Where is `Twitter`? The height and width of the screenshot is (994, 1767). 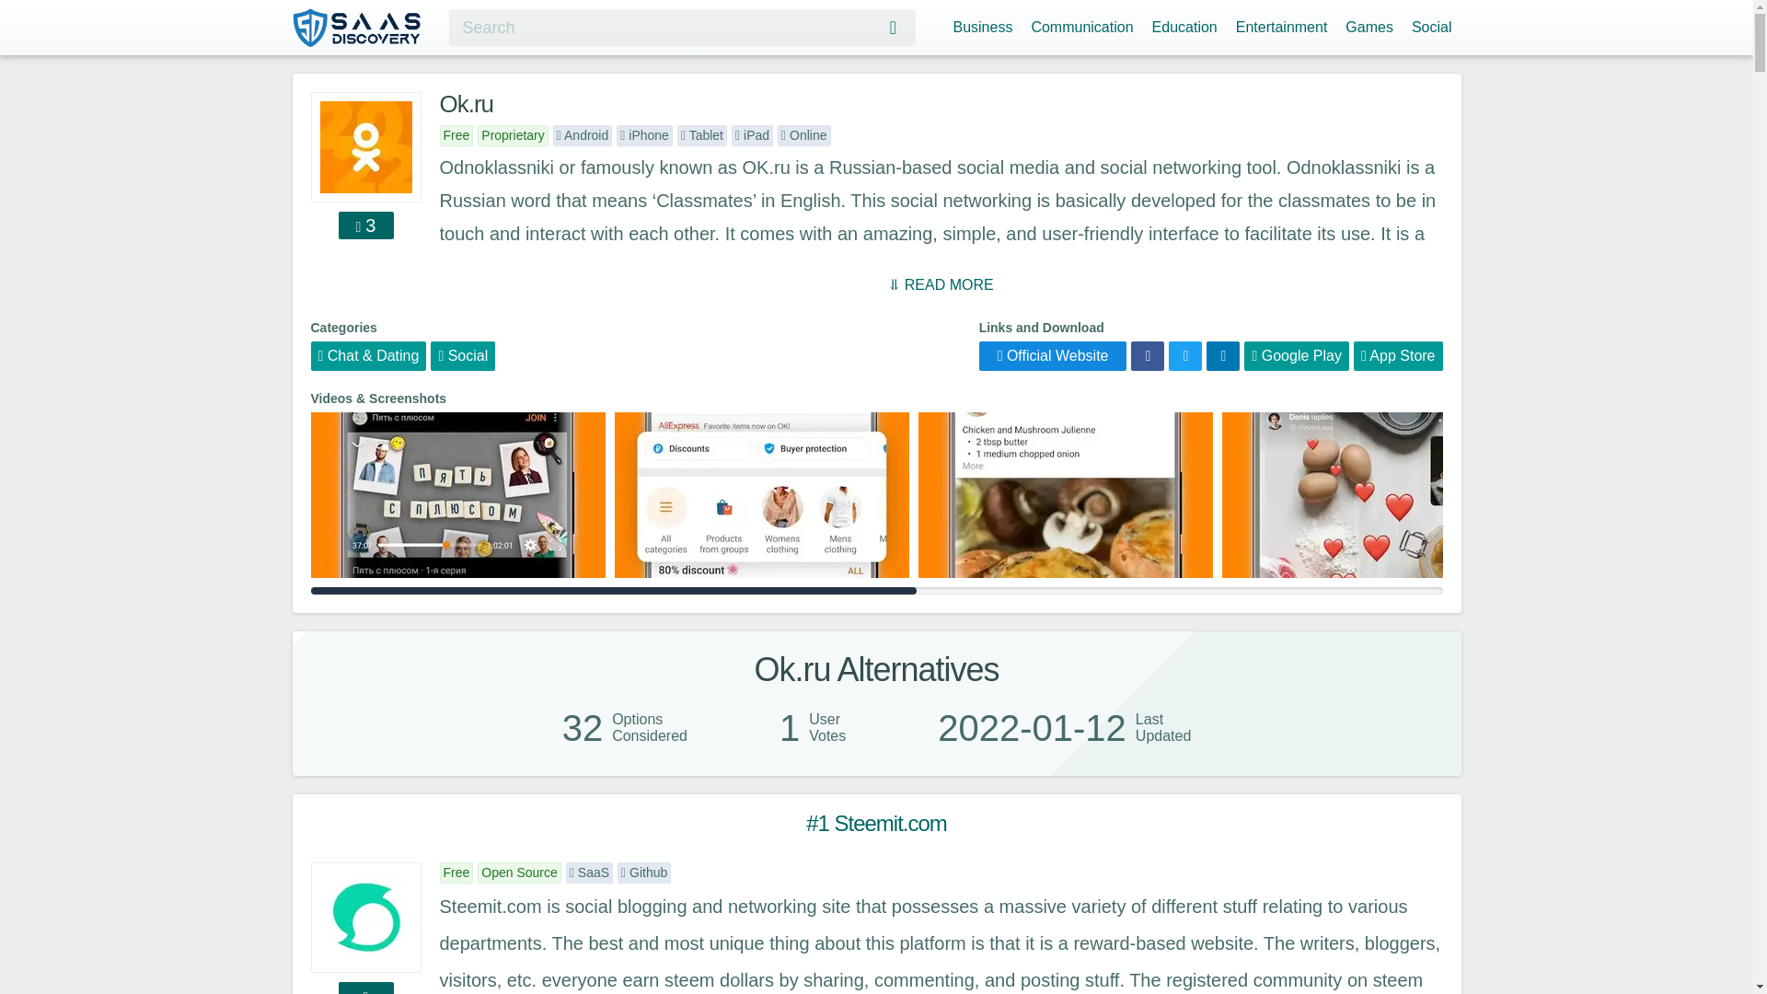 Twitter is located at coordinates (1184, 355).